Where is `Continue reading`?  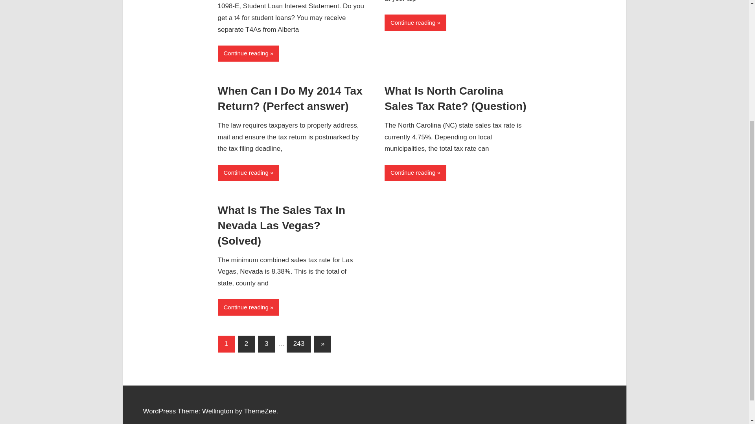
Continue reading is located at coordinates (415, 173).